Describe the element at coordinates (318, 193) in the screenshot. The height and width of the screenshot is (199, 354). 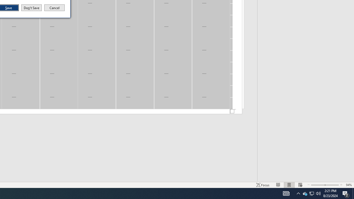
I see `Q2790: 100%` at that location.